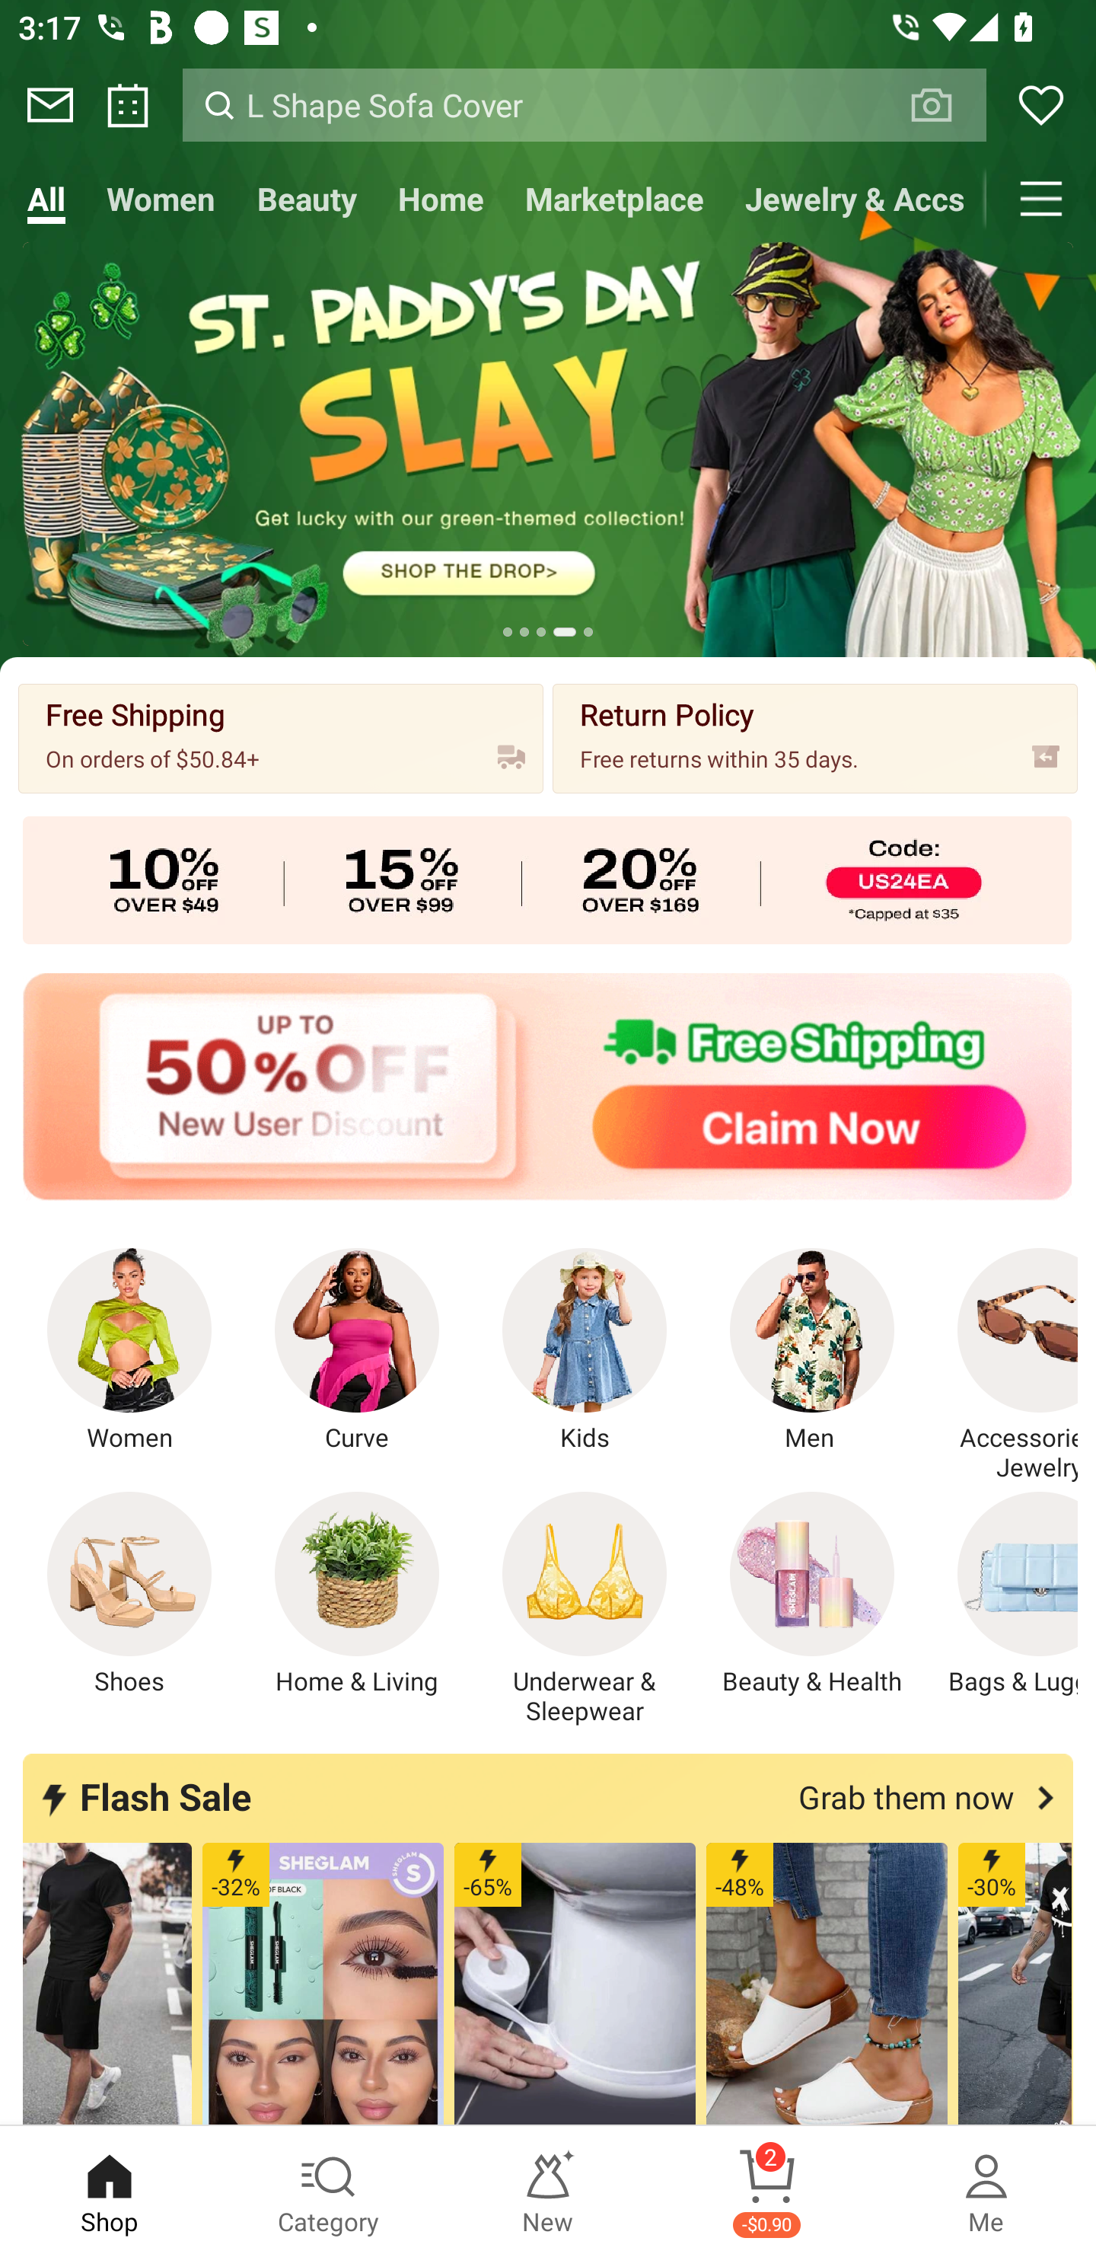  What do you see at coordinates (161, 198) in the screenshot?
I see `Women` at bounding box center [161, 198].